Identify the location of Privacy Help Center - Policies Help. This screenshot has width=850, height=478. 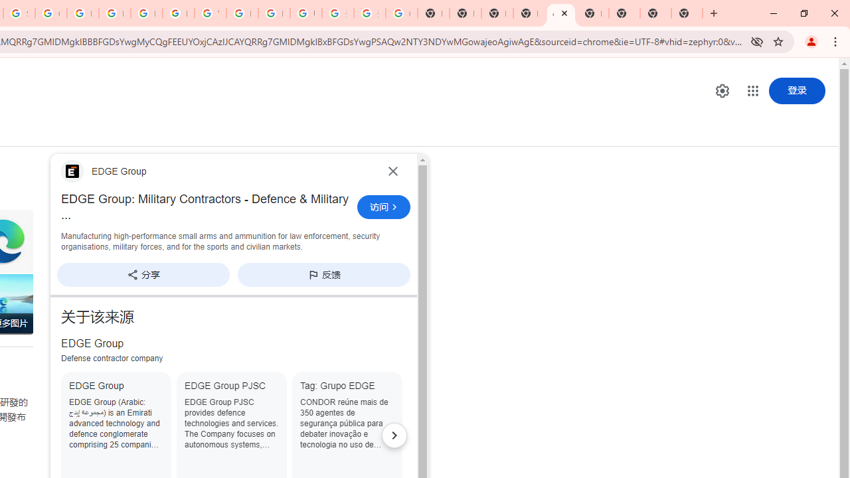
(114, 13).